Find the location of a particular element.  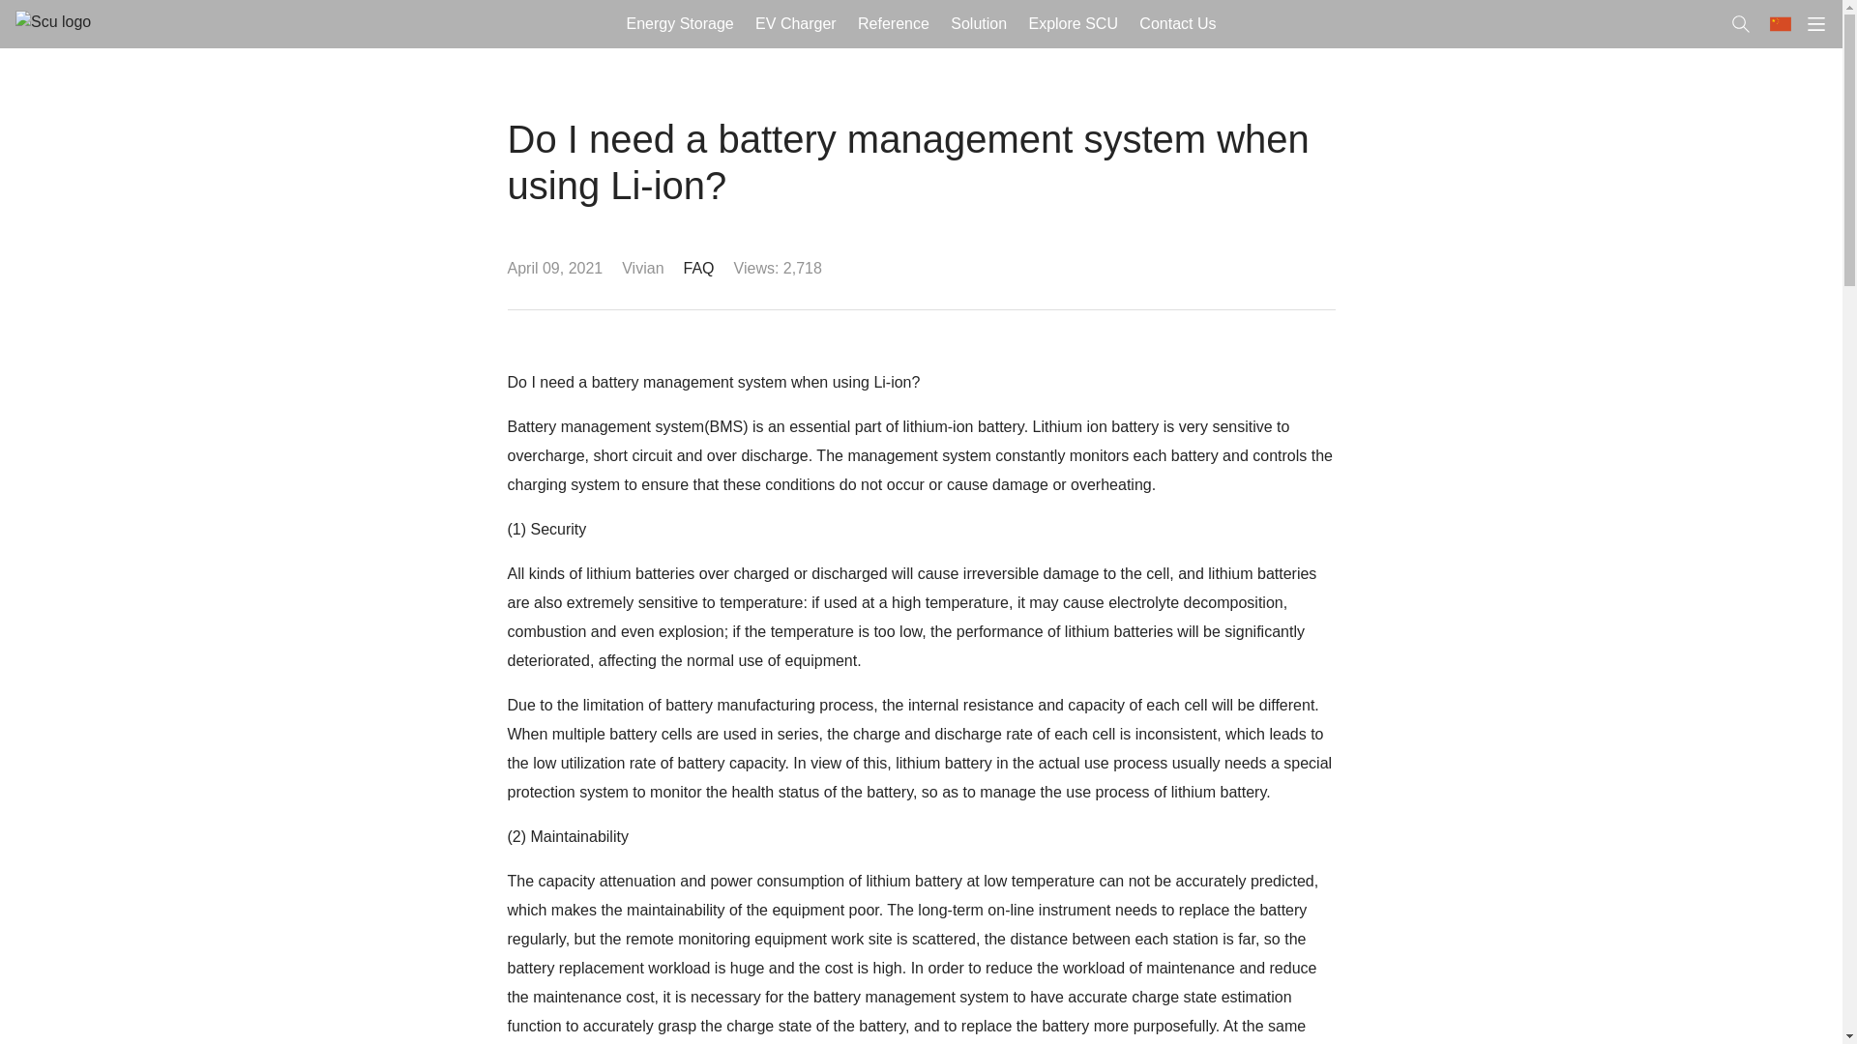

EV Charger is located at coordinates (795, 23).